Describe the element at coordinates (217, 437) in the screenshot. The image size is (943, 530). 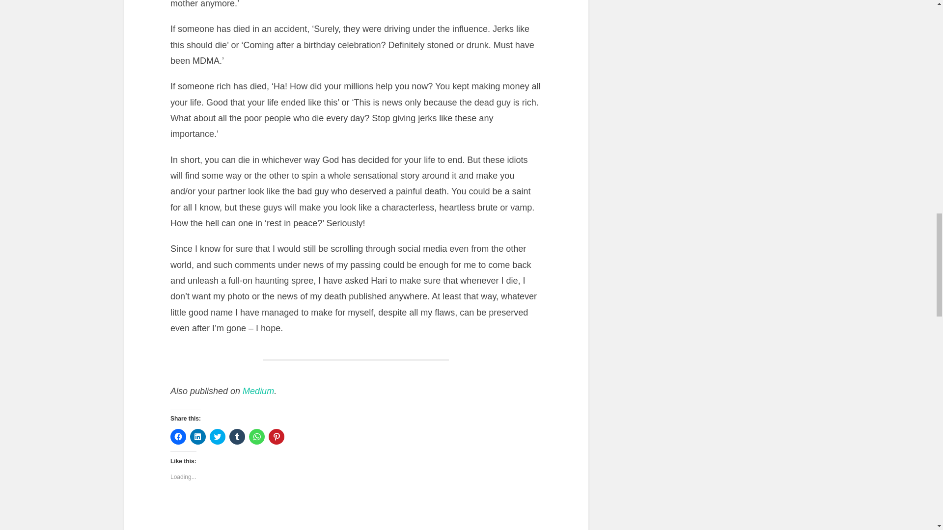
I see `Click to share on Twitter` at that location.